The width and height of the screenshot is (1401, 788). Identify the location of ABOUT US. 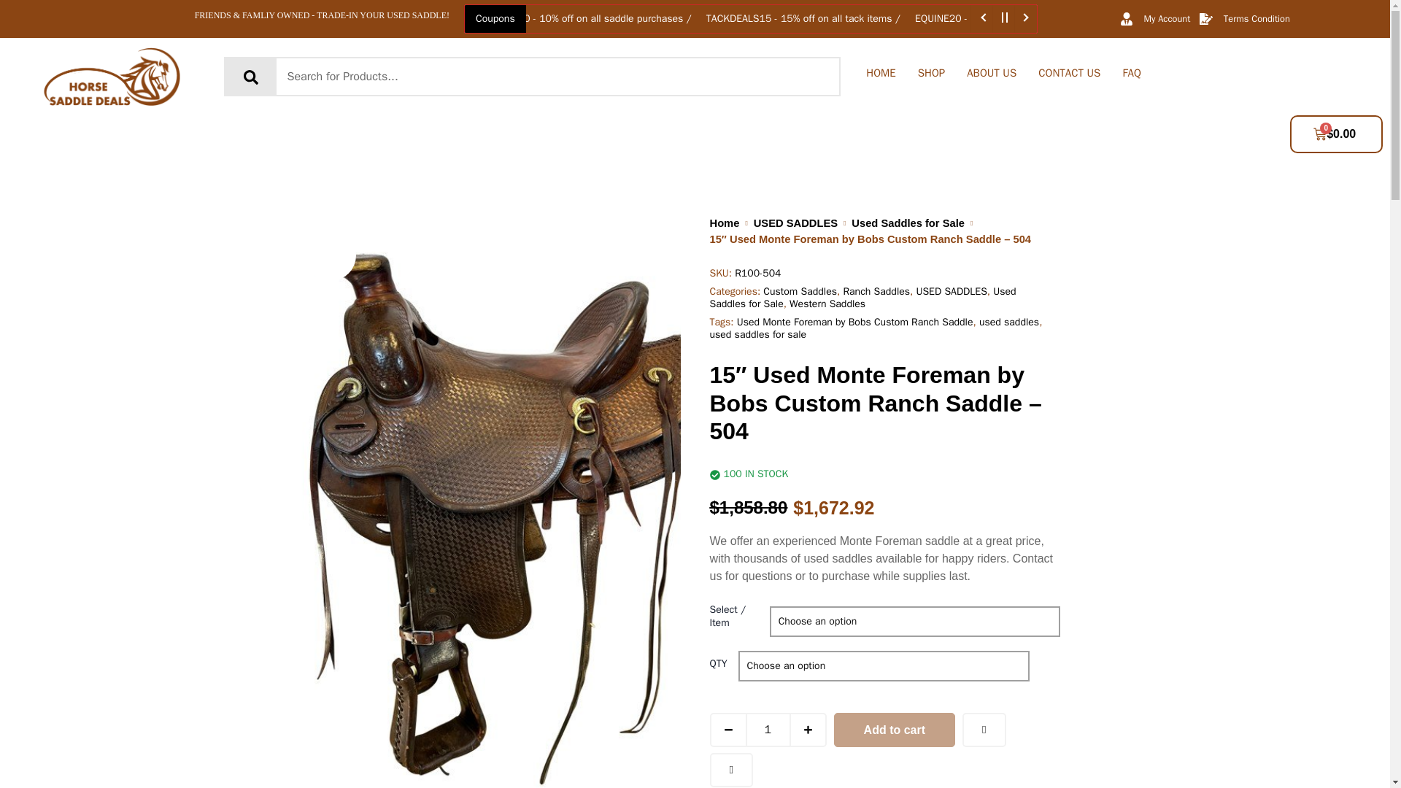
(991, 73).